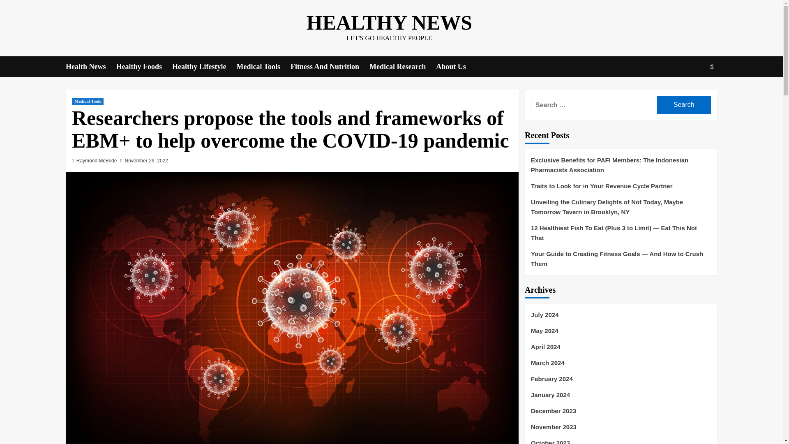 Image resolution: width=789 pixels, height=444 pixels. I want to click on Raymond McBride, so click(97, 161).